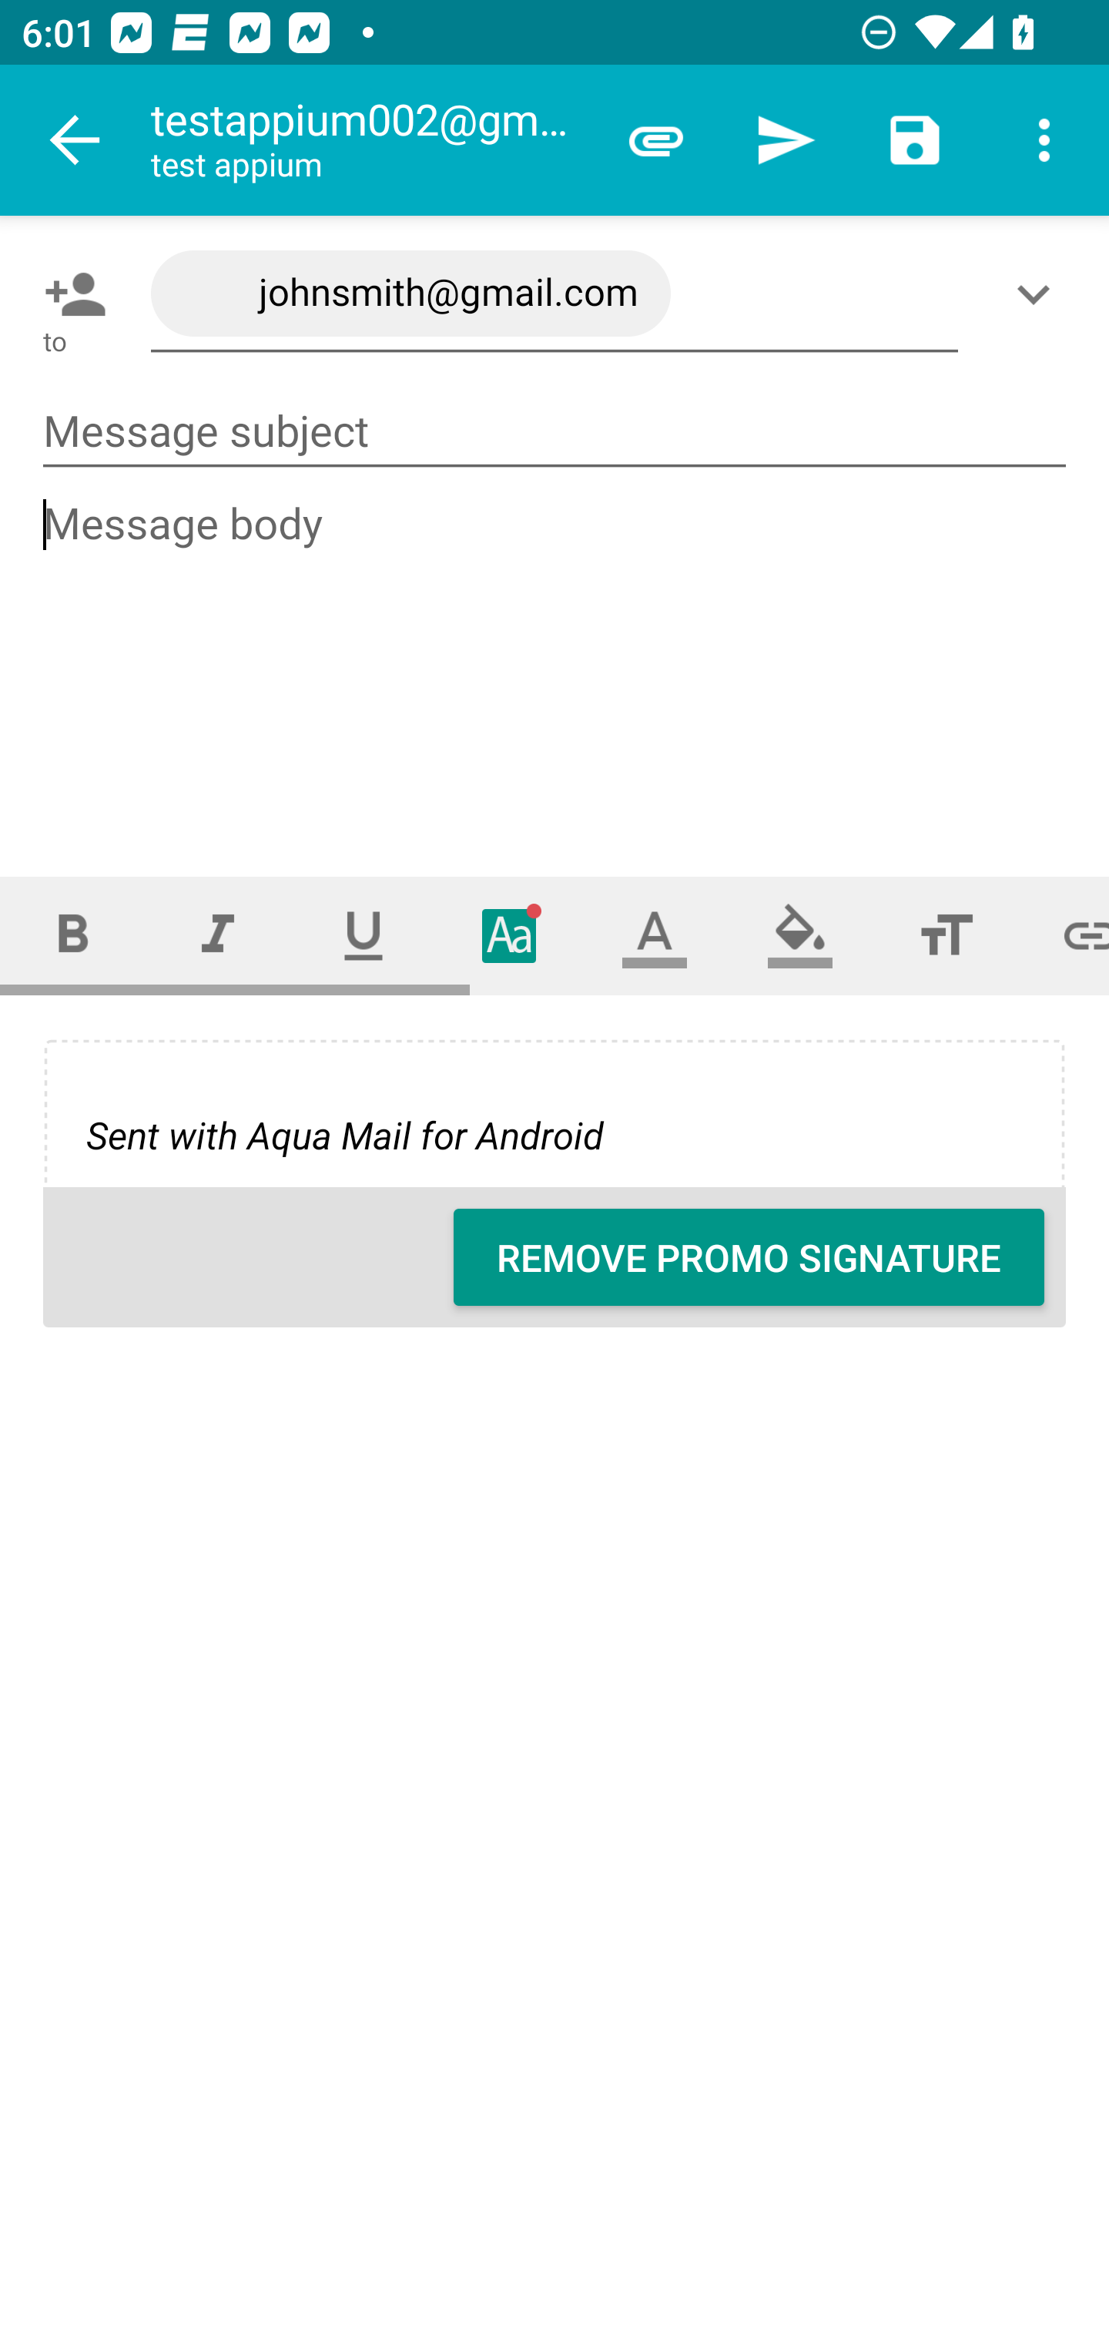 The image size is (1109, 2342). I want to click on Underline, so click(364, 935).